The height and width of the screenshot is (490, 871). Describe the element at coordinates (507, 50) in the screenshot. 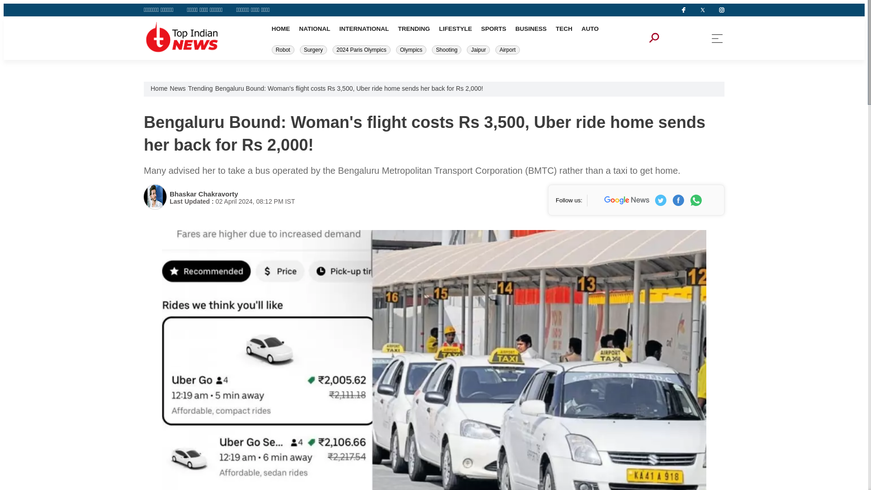

I see `Airport` at that location.